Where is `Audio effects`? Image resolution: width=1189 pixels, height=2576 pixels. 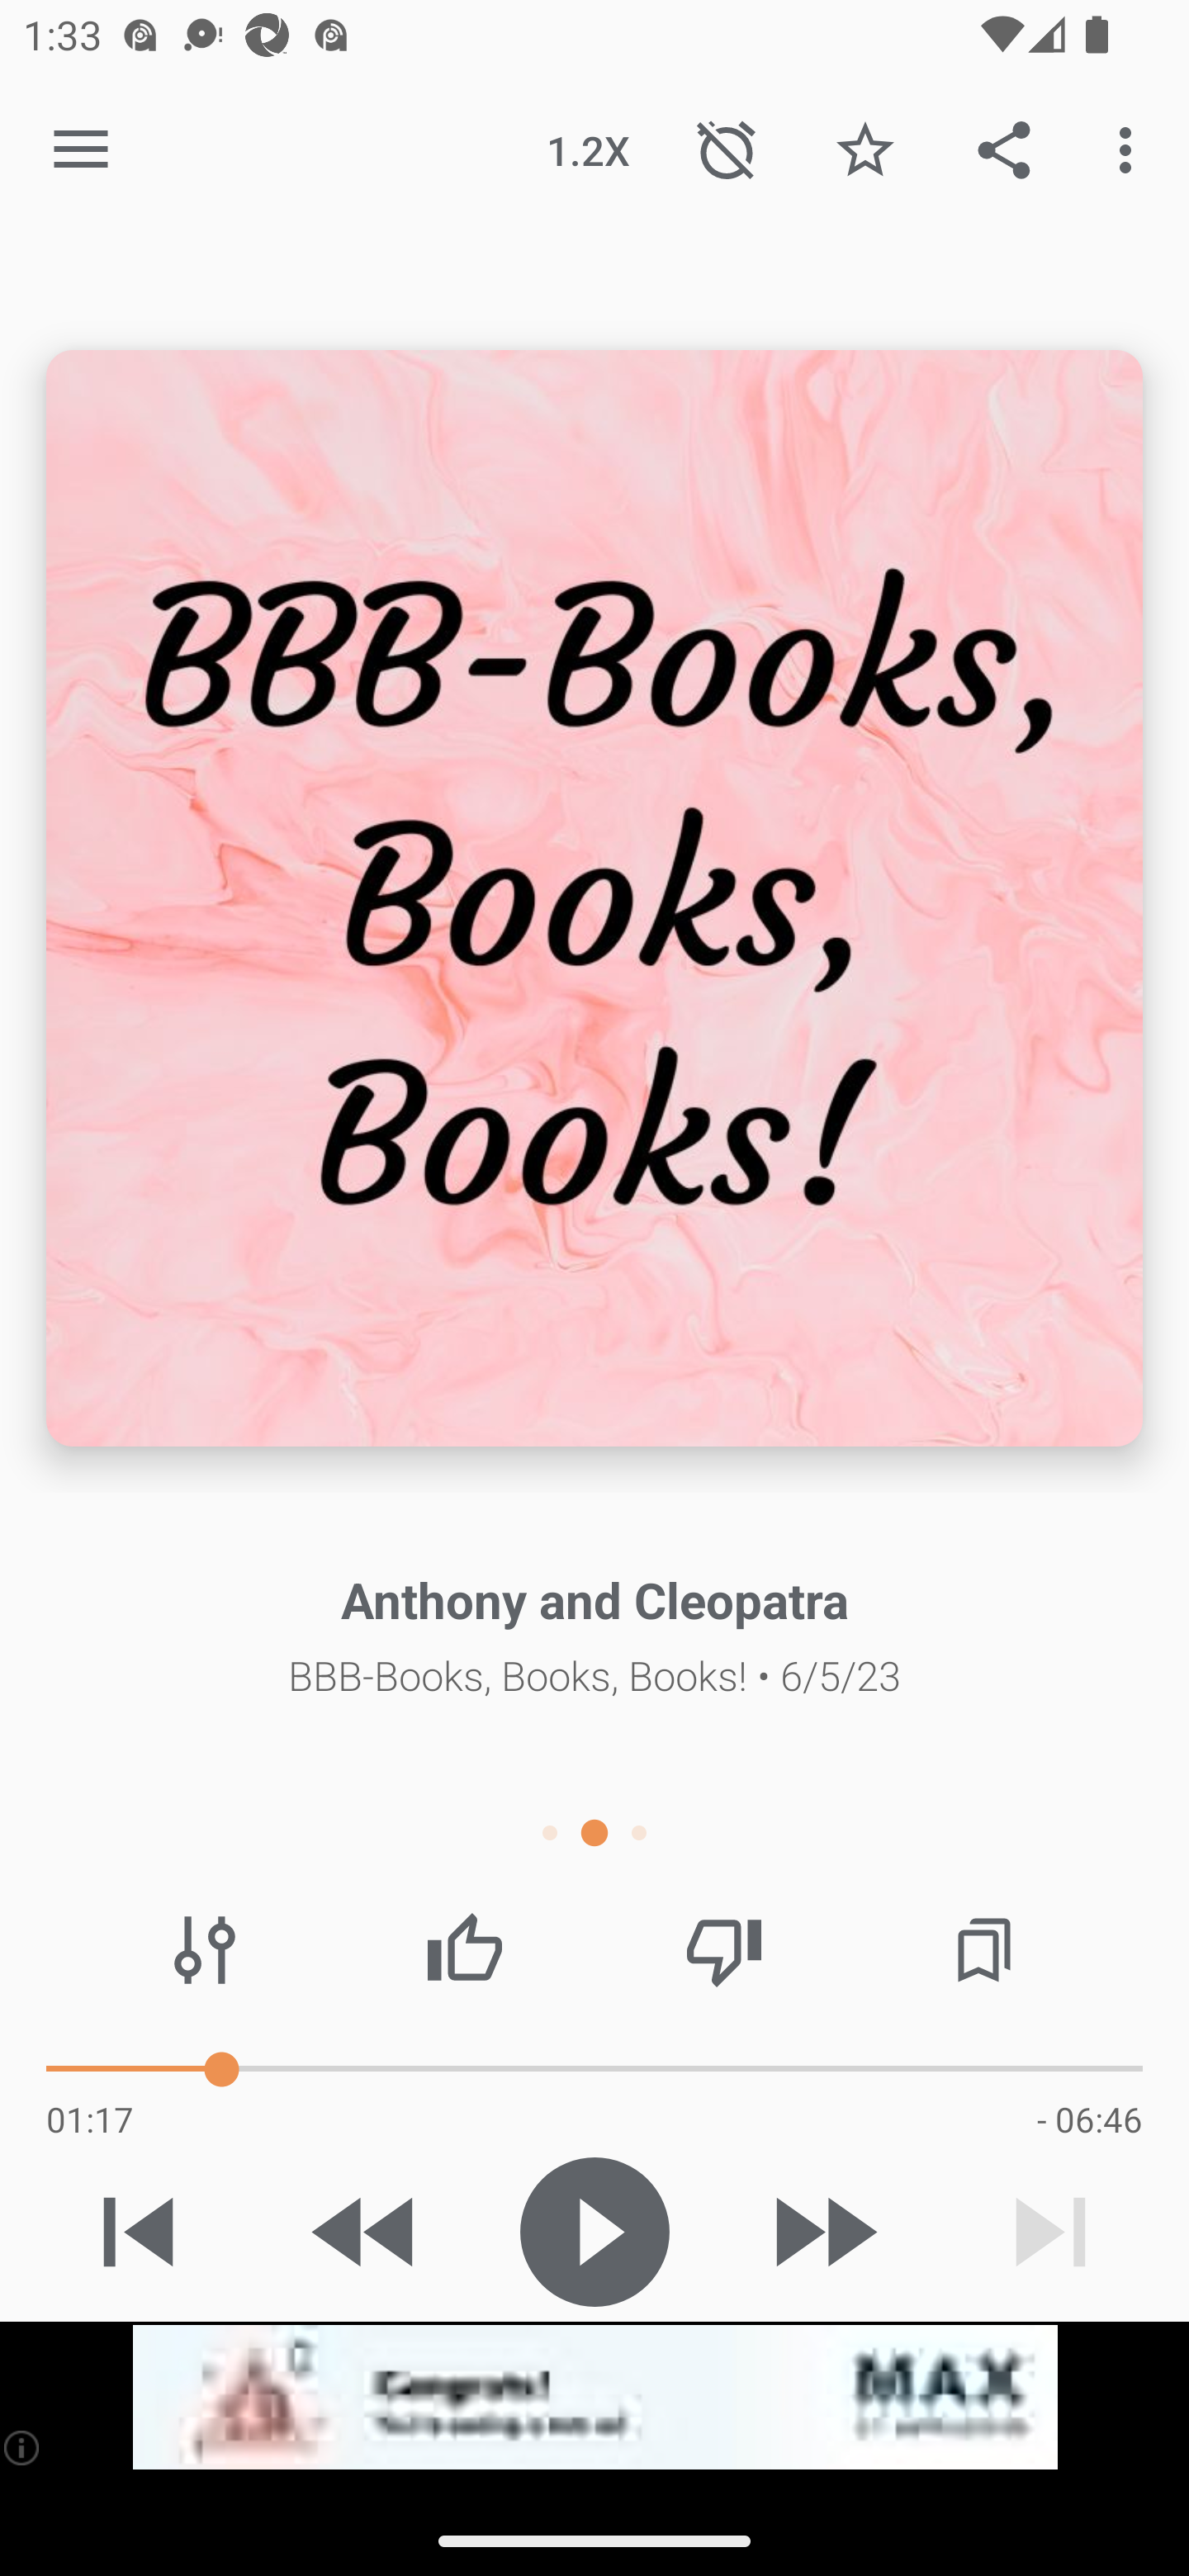 Audio effects is located at coordinates (205, 1950).